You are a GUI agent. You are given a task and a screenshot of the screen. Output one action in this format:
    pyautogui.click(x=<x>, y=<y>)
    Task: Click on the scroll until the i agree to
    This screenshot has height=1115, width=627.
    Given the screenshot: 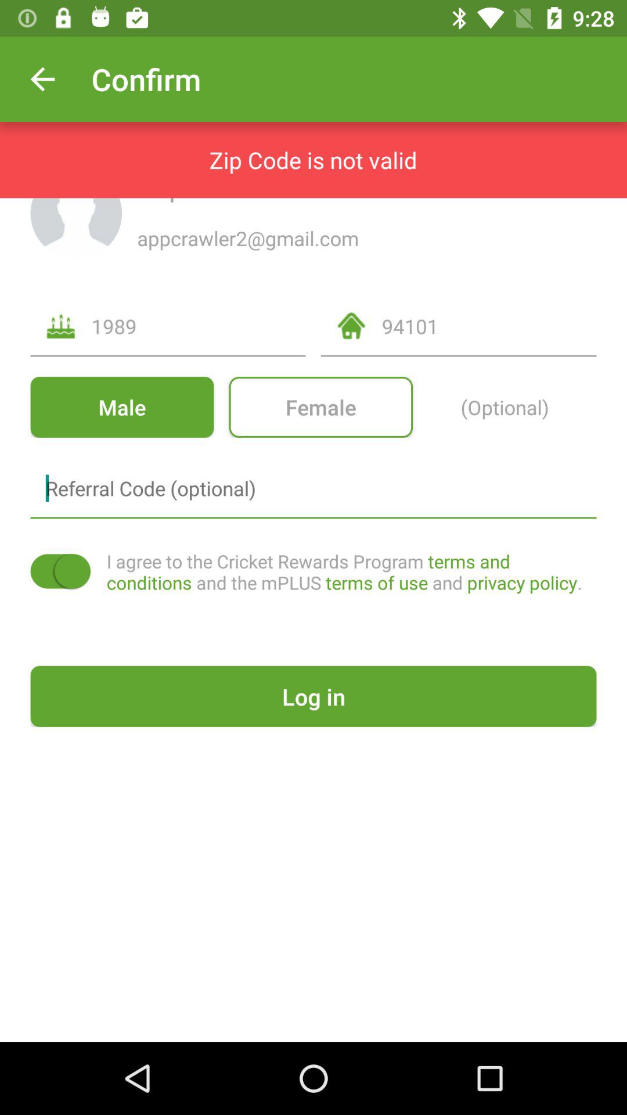 What is the action you would take?
    pyautogui.click(x=351, y=571)
    